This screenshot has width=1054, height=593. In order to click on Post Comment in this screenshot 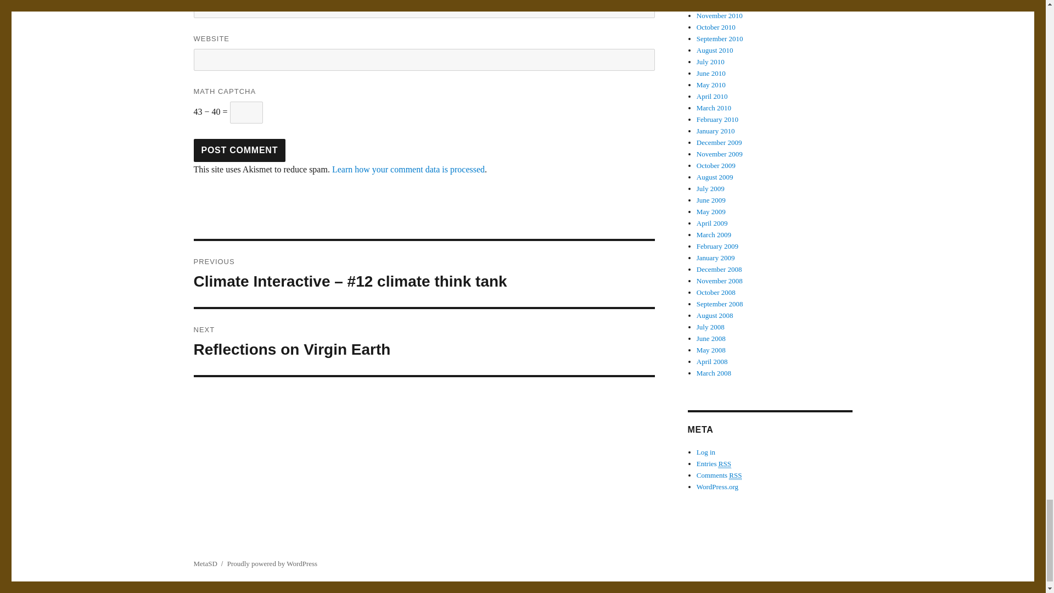, I will do `click(239, 150)`.